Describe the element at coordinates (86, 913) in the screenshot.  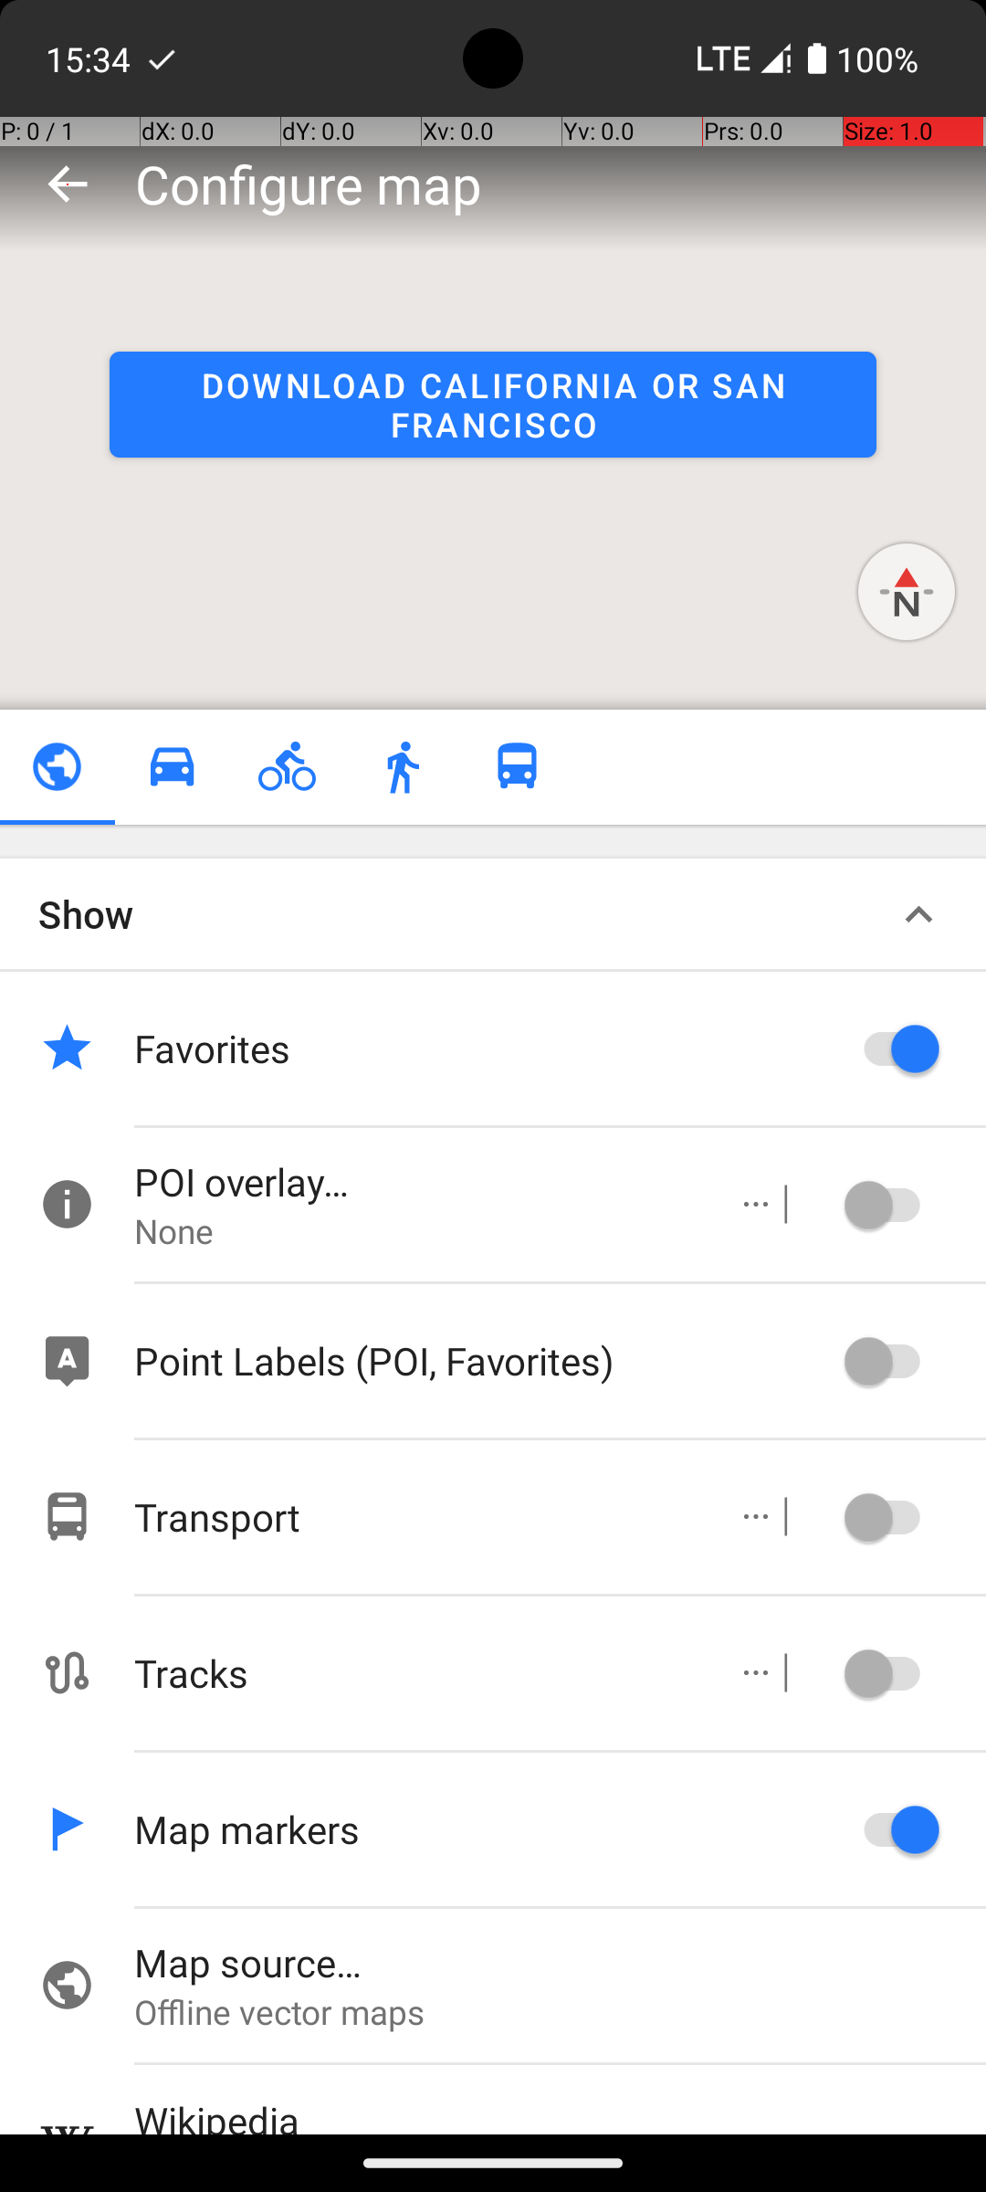
I see `Show` at that location.